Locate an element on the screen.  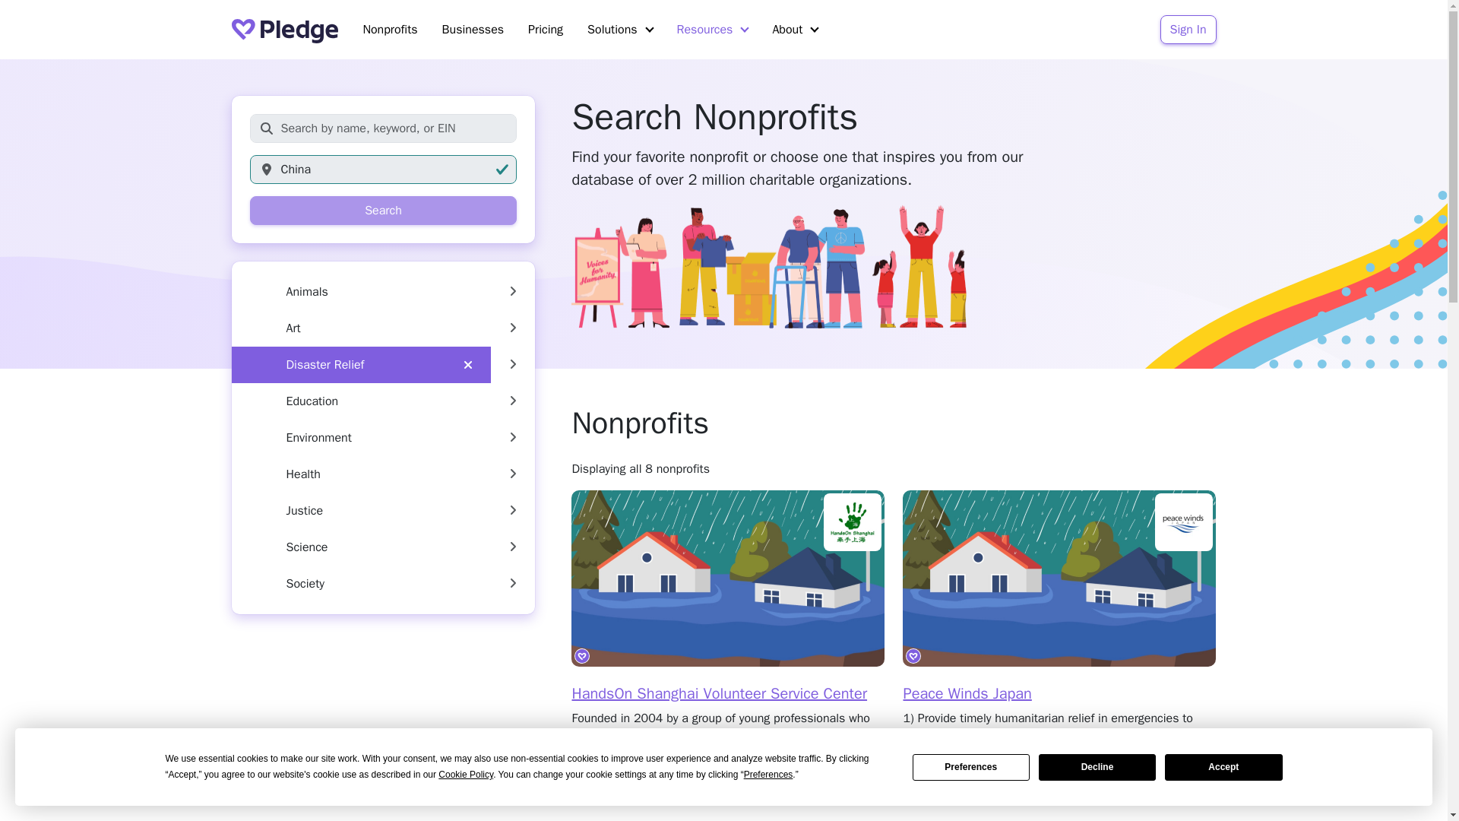
Resources is located at coordinates (713, 30).